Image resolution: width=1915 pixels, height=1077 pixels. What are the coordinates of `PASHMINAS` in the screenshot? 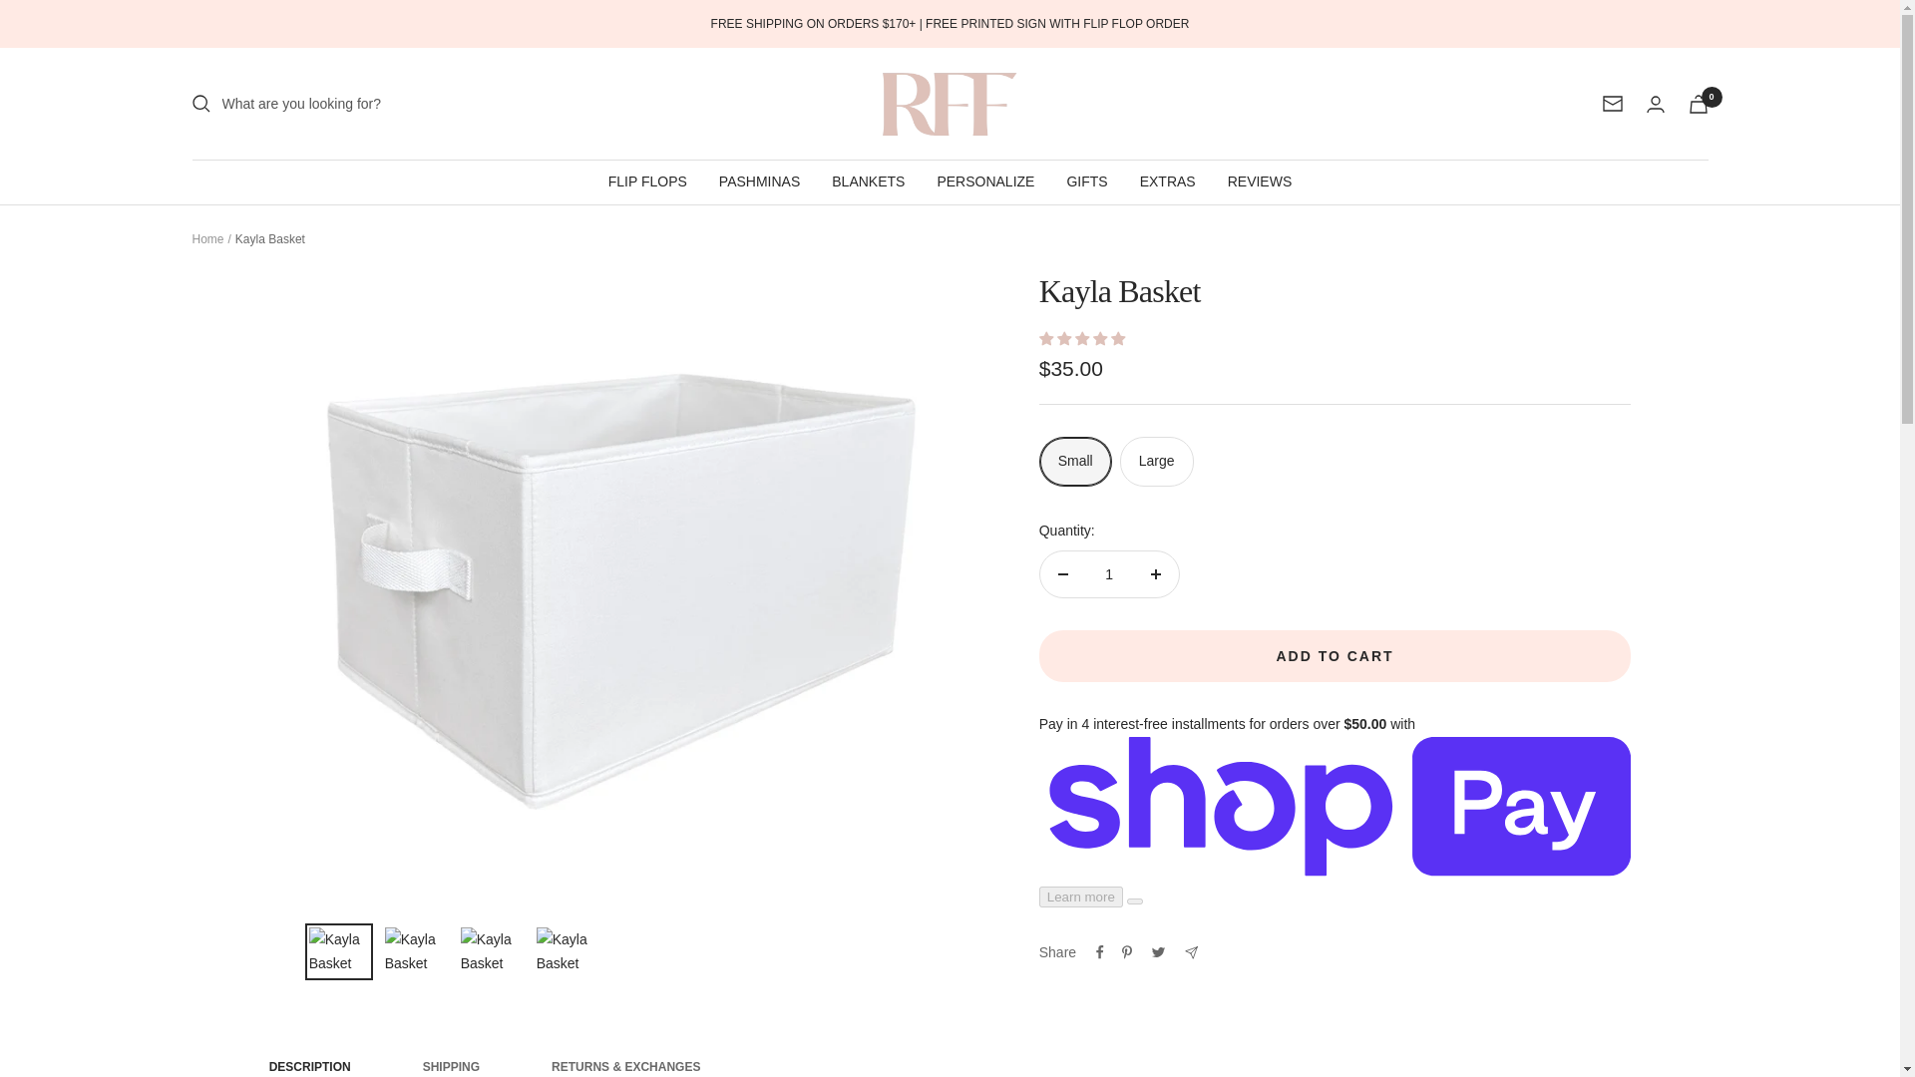 It's located at (760, 181).